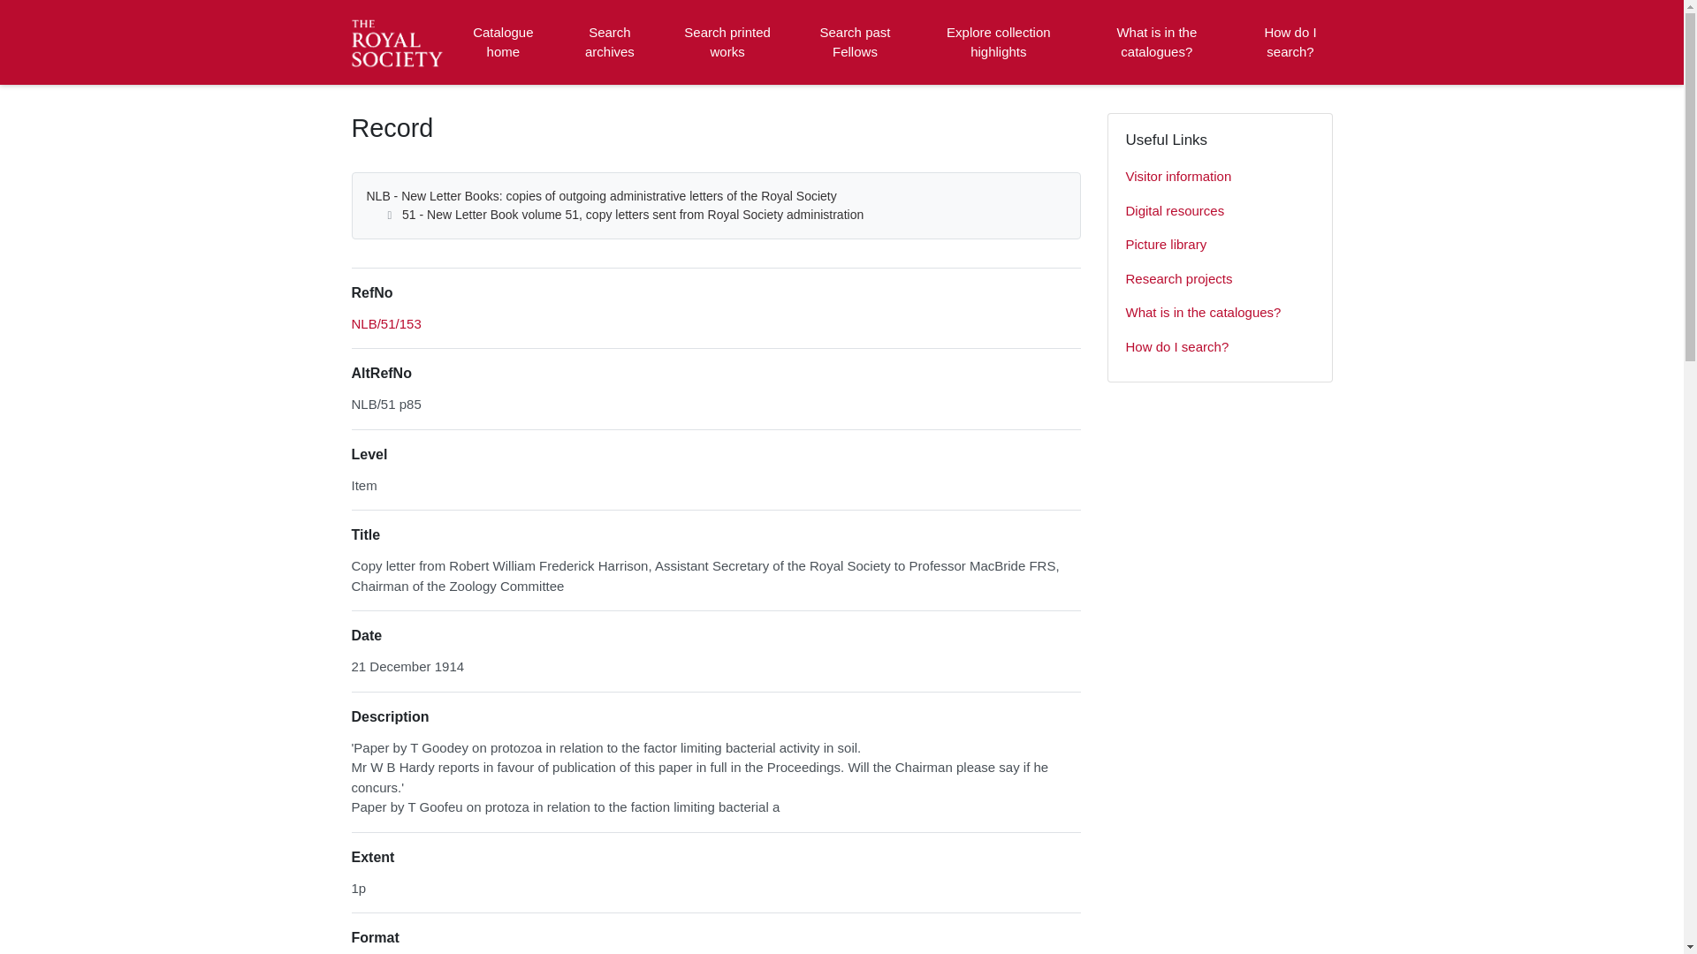 This screenshot has width=1697, height=954. Describe the element at coordinates (728, 42) in the screenshot. I see `Search printed works` at that location.